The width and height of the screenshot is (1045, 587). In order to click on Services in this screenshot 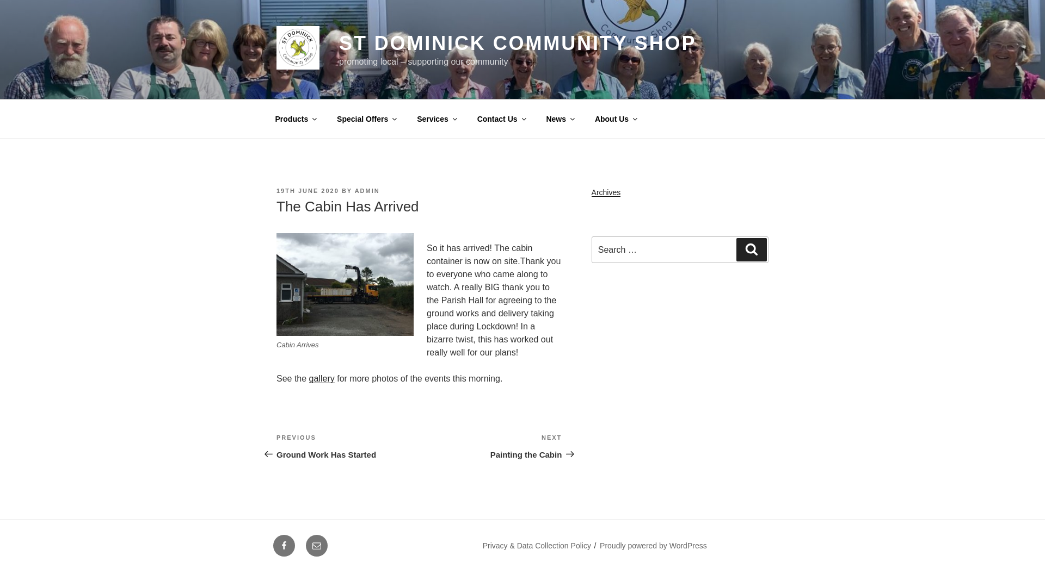, I will do `click(437, 118)`.